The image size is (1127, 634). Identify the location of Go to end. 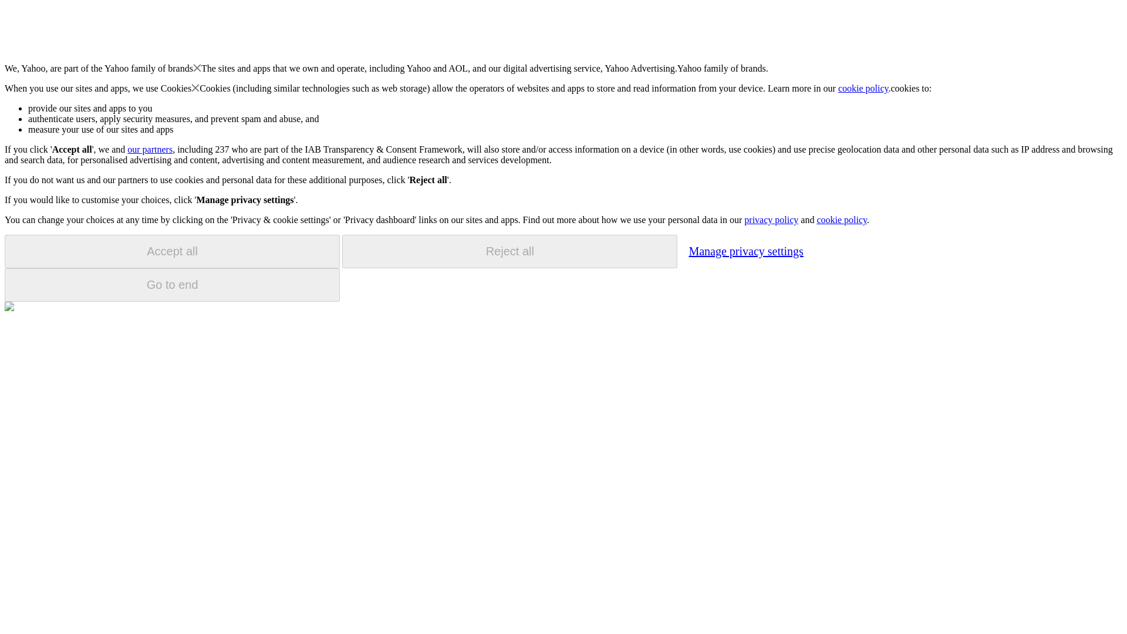
(172, 285).